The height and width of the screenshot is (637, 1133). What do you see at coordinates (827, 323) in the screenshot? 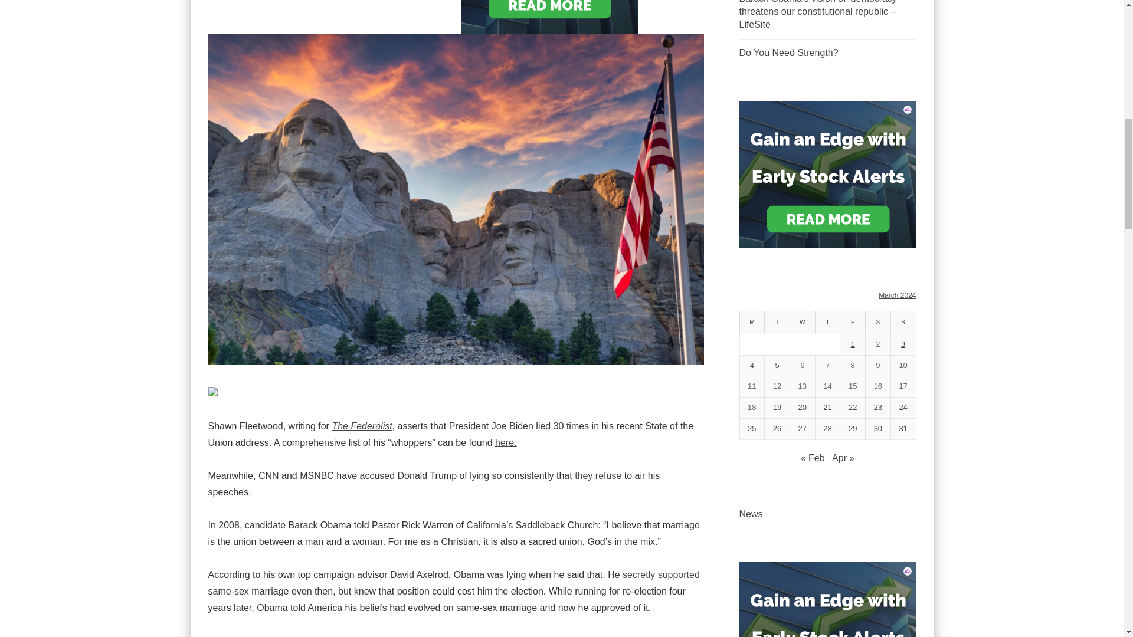
I see `Thursday` at bounding box center [827, 323].